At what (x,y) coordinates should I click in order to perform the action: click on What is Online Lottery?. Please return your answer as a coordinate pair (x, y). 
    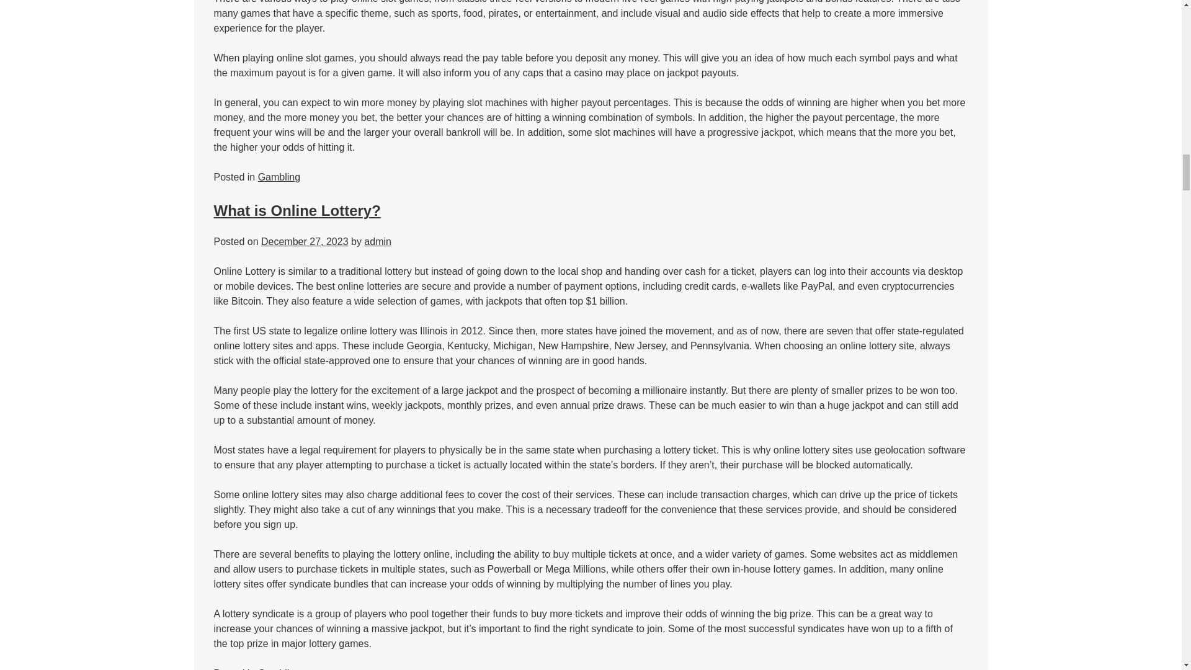
    Looking at the image, I should click on (297, 211).